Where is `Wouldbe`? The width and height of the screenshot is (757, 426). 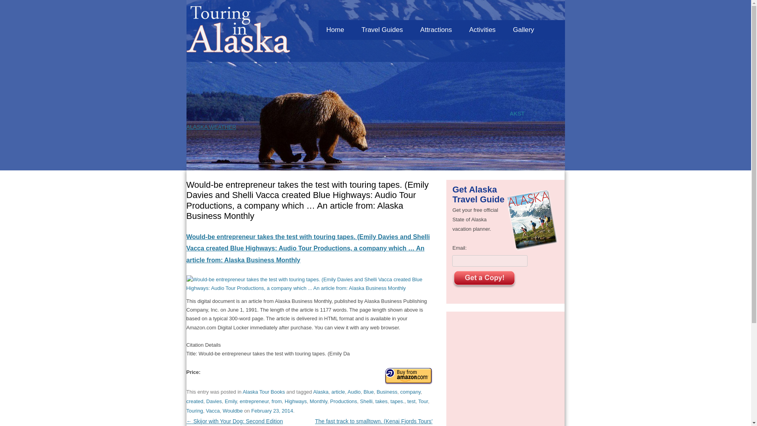 Wouldbe is located at coordinates (233, 410).